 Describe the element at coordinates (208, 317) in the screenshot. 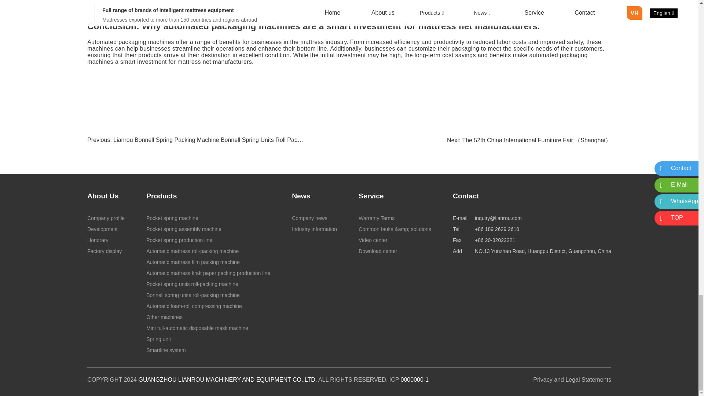

I see `Other machines` at that location.